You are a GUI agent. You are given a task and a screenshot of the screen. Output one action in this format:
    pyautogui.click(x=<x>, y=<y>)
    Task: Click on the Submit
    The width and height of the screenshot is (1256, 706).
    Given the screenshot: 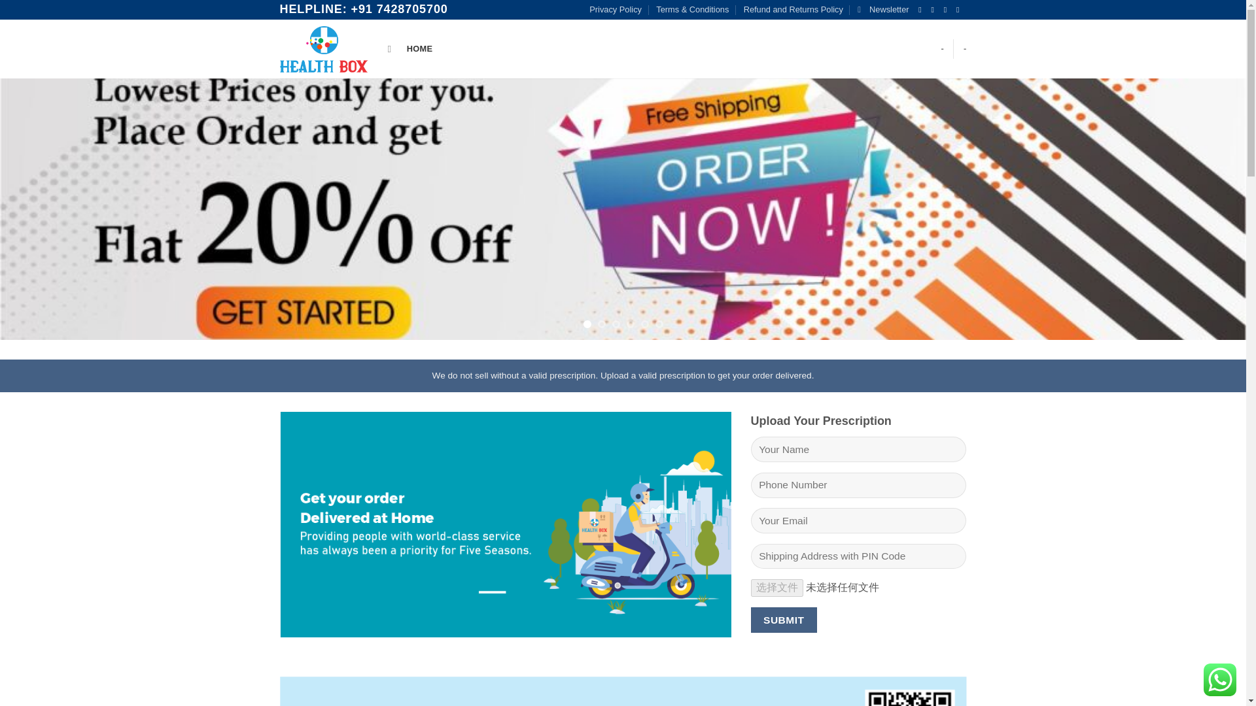 What is the action you would take?
    pyautogui.click(x=784, y=620)
    